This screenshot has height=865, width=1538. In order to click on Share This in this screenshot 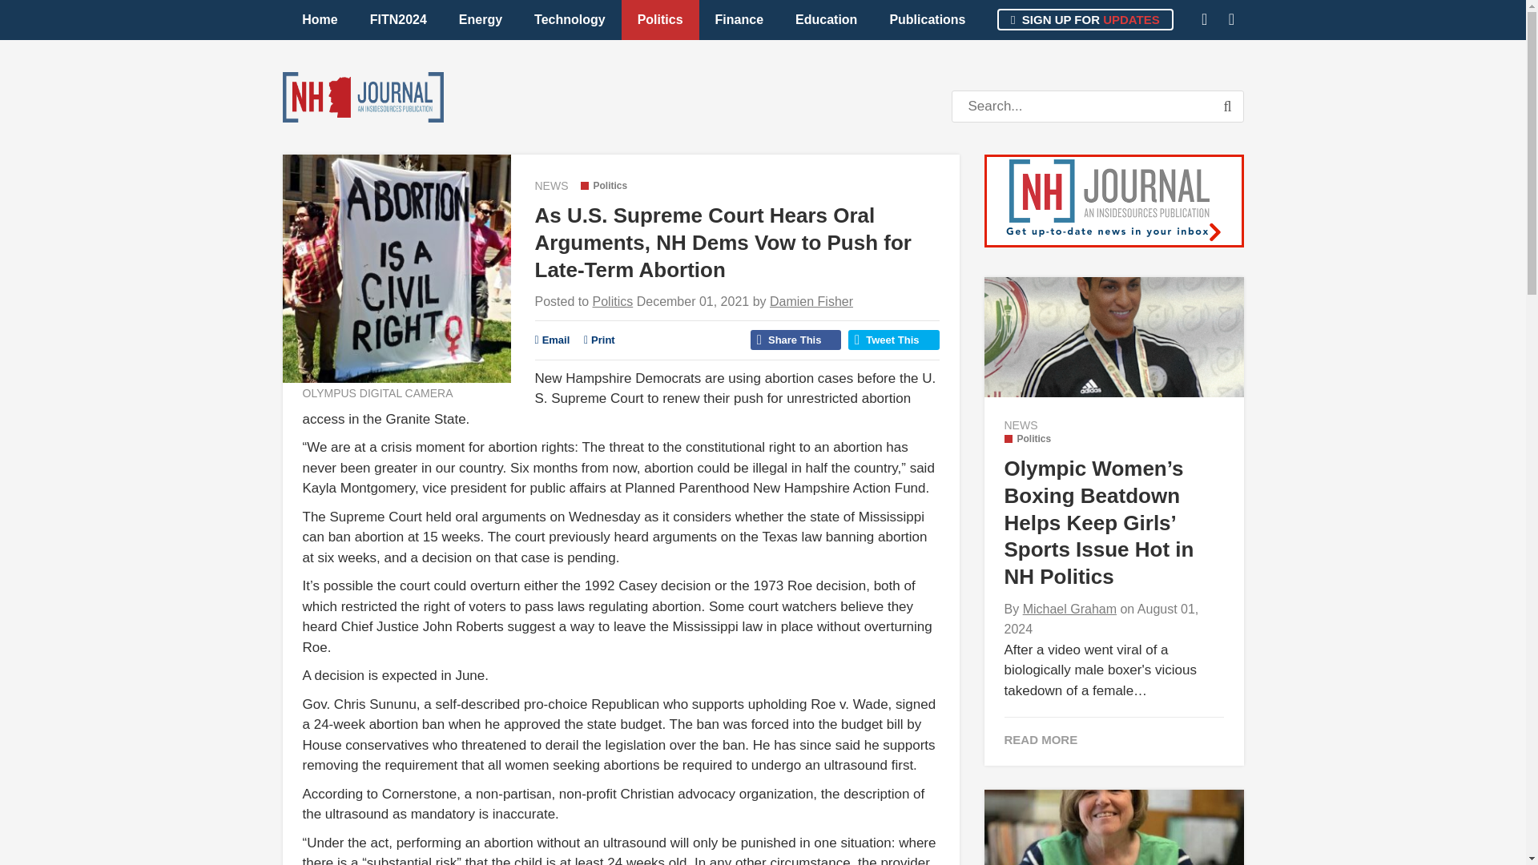, I will do `click(795, 340)`.